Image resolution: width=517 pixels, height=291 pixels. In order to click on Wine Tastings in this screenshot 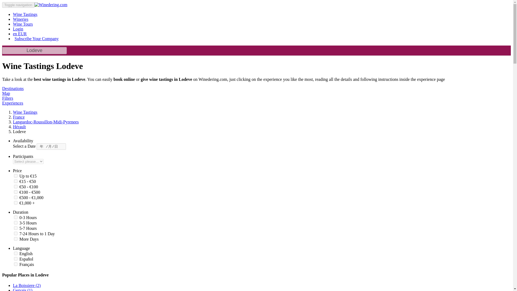, I will do `click(25, 112)`.